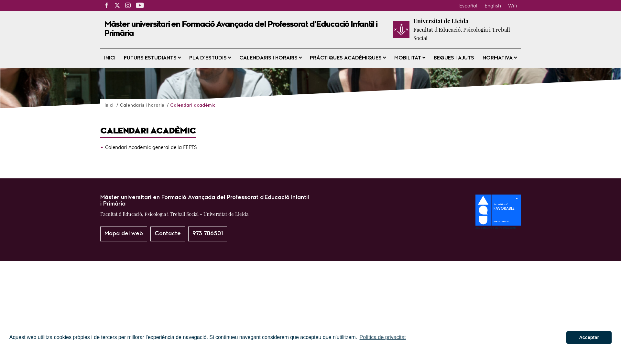 This screenshot has height=349, width=621. I want to click on SegellAcreditacio_MFAPEIPrimaria_ca, so click(498, 227).